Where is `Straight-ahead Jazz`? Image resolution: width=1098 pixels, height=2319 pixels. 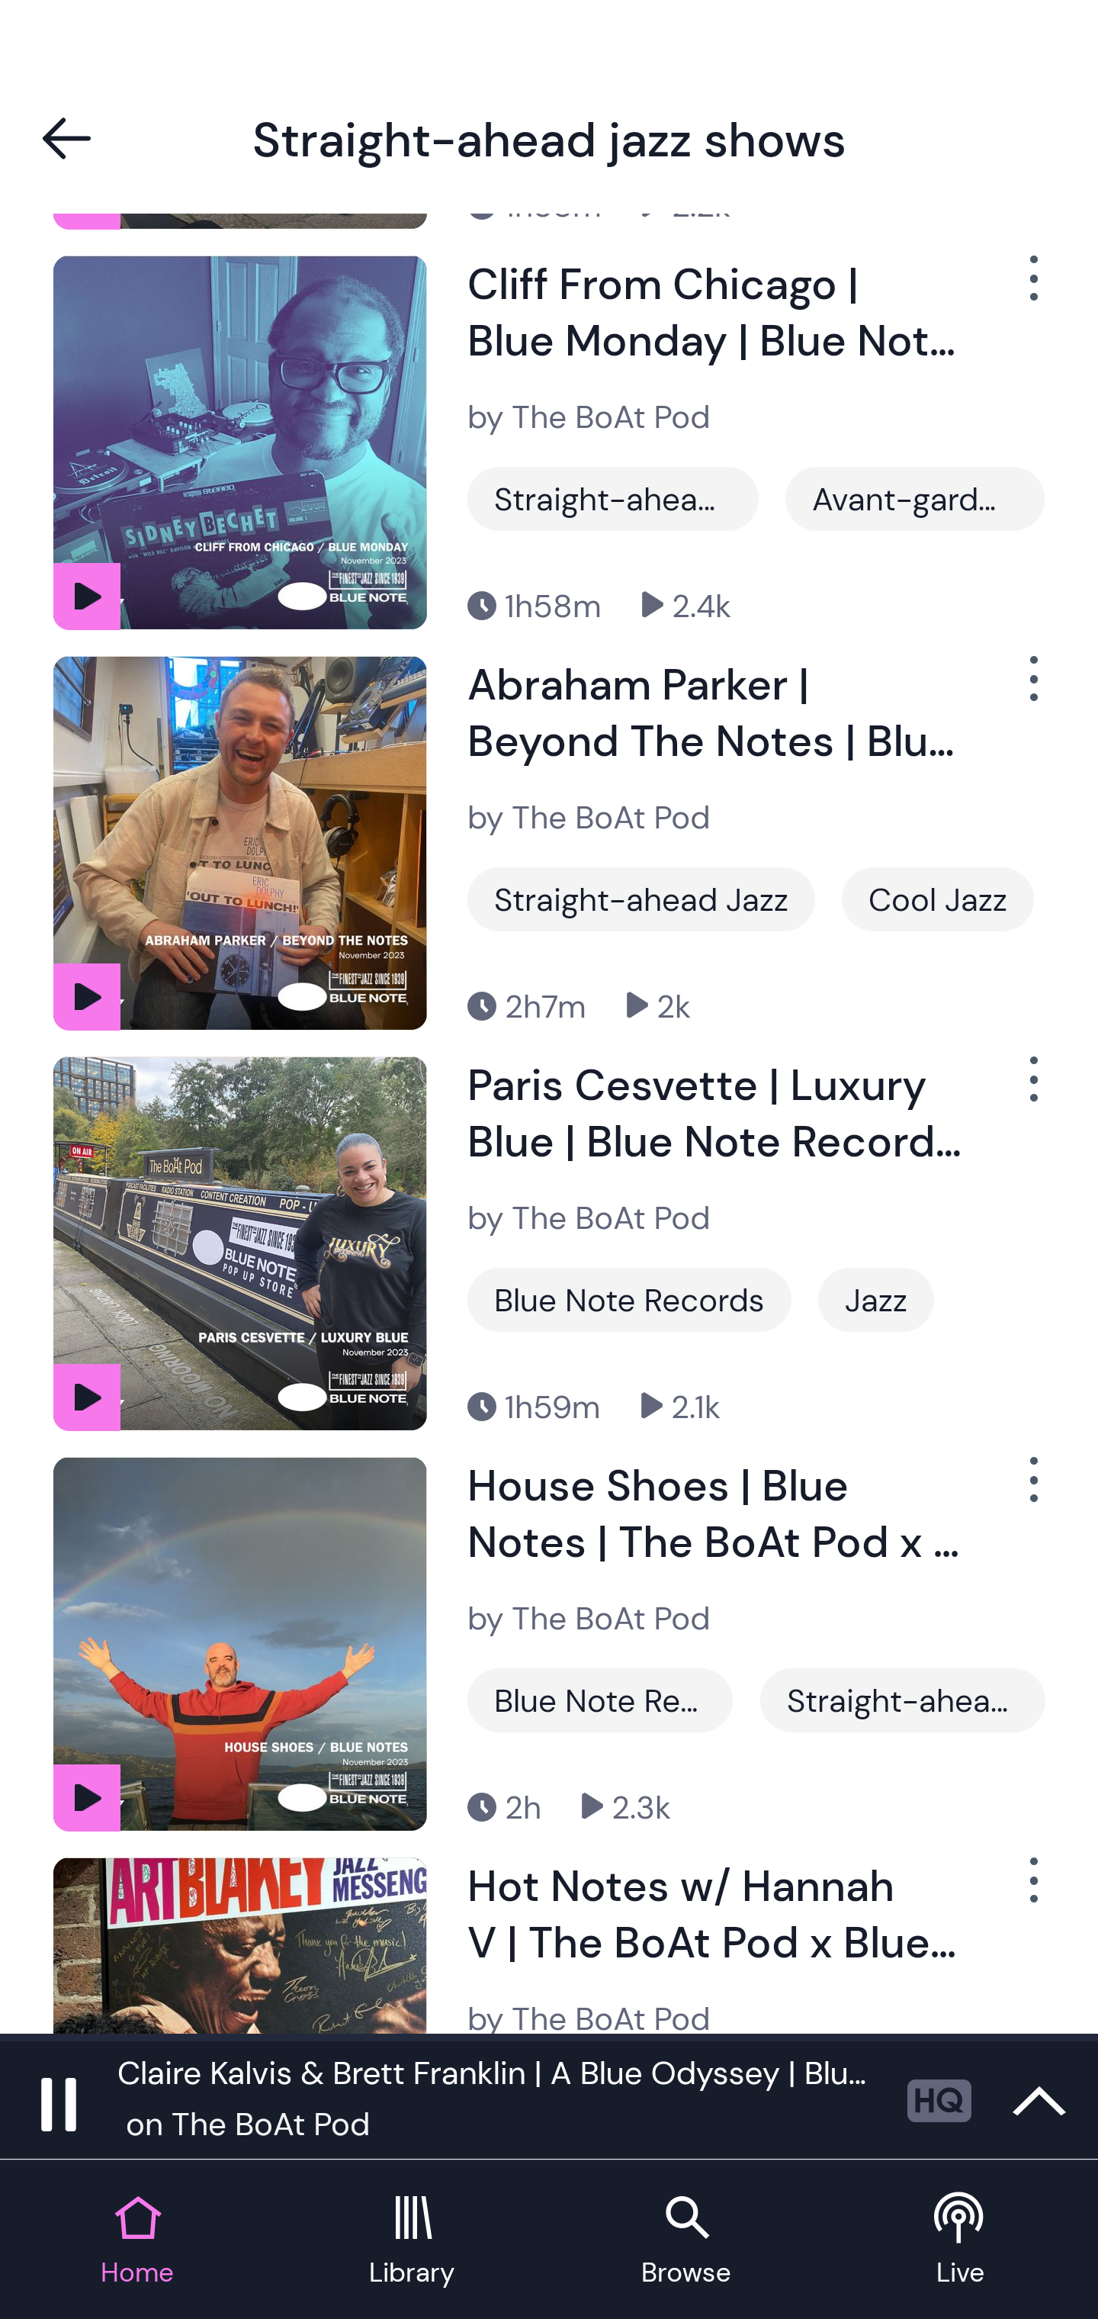
Straight-ahead Jazz is located at coordinates (901, 1700).